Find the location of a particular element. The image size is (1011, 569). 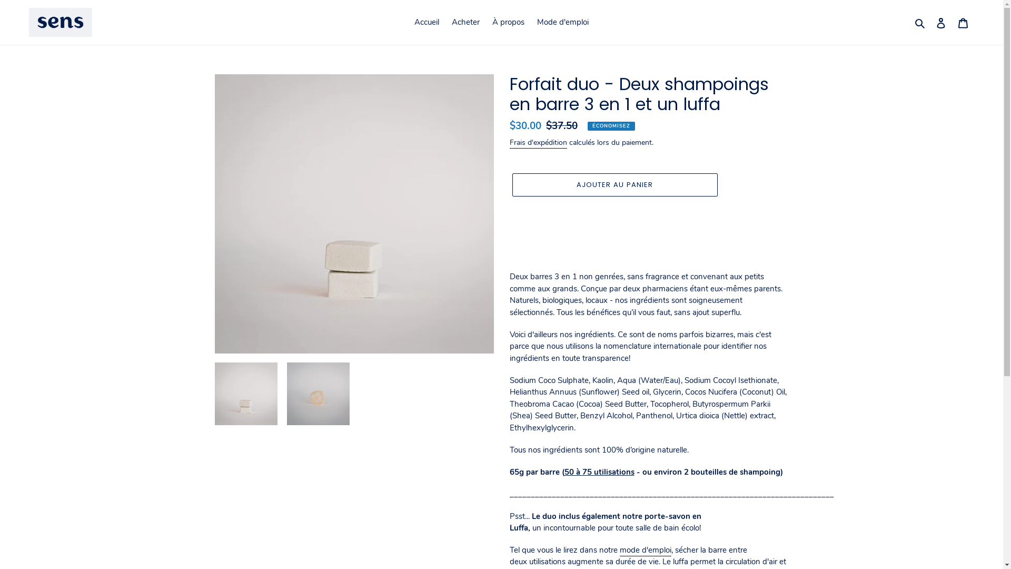

Se connecter is located at coordinates (941, 22).